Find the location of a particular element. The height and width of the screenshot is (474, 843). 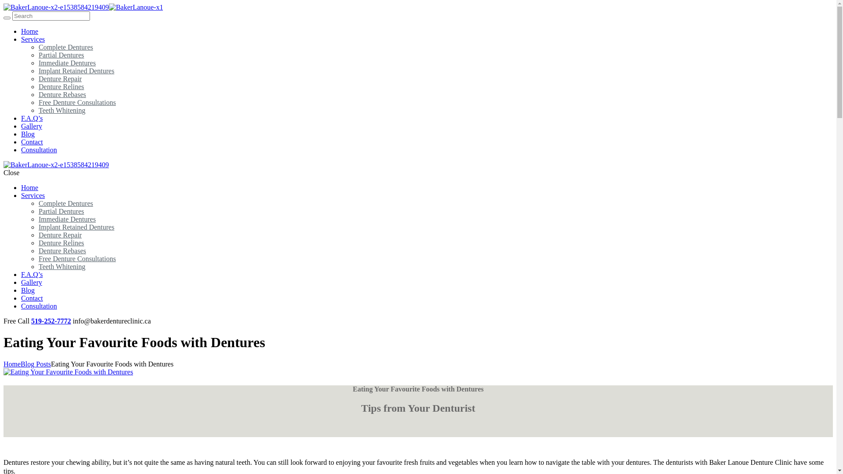

Contact is located at coordinates (32, 142).